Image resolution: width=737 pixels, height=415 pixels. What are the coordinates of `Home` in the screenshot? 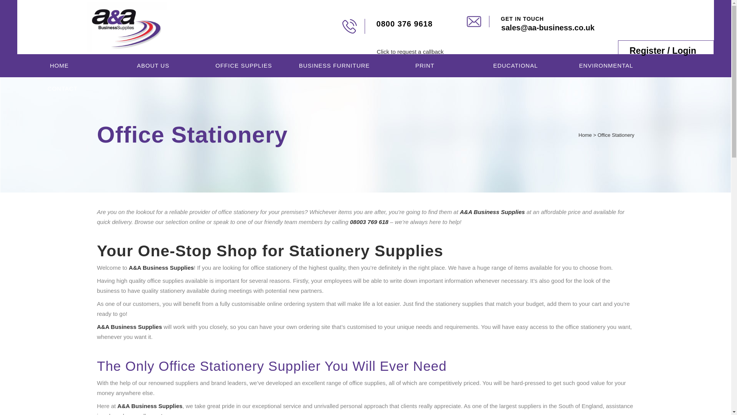 It's located at (585, 135).